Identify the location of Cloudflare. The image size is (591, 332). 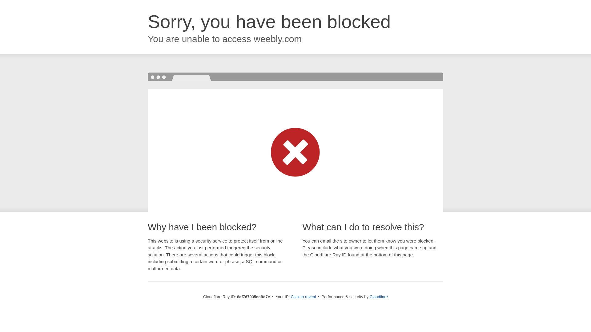
(379, 297).